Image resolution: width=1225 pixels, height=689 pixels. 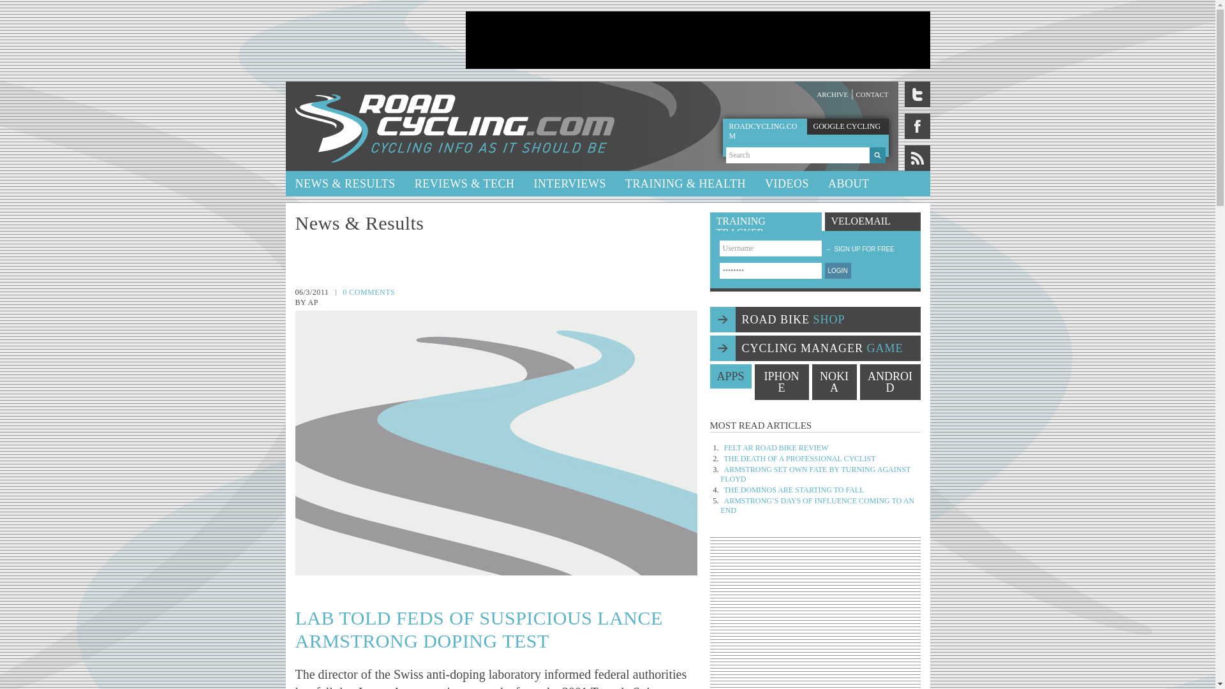 I want to click on ANDROID, so click(x=890, y=382).